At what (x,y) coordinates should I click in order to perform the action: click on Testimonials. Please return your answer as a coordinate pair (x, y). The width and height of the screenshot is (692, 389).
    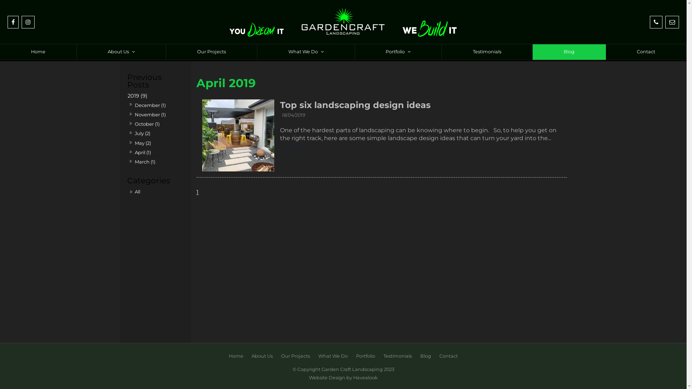
    Looking at the image, I should click on (398, 356).